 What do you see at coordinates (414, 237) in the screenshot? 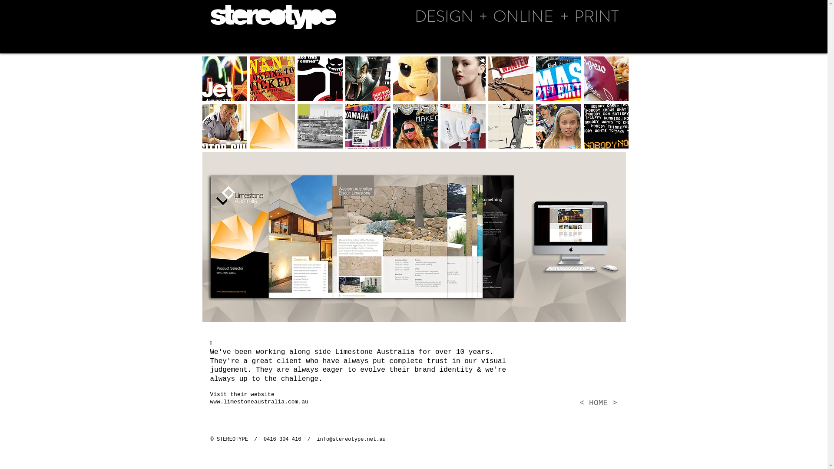
I see `Limestone Australia - Brochure` at bounding box center [414, 237].